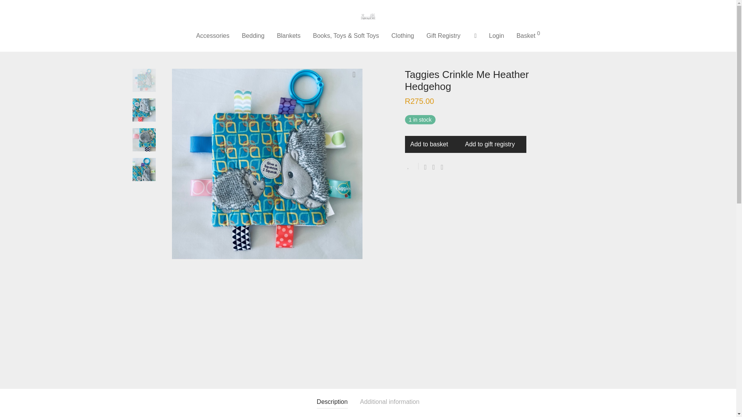 The image size is (742, 417). I want to click on Blankets, so click(288, 36).